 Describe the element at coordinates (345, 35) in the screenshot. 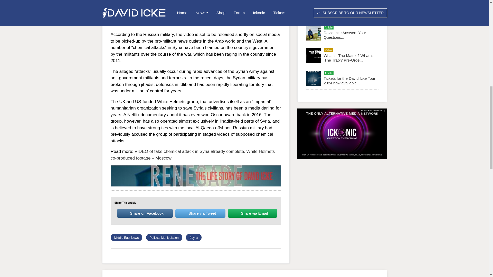

I see `David Icke Answers Your Questions...` at that location.